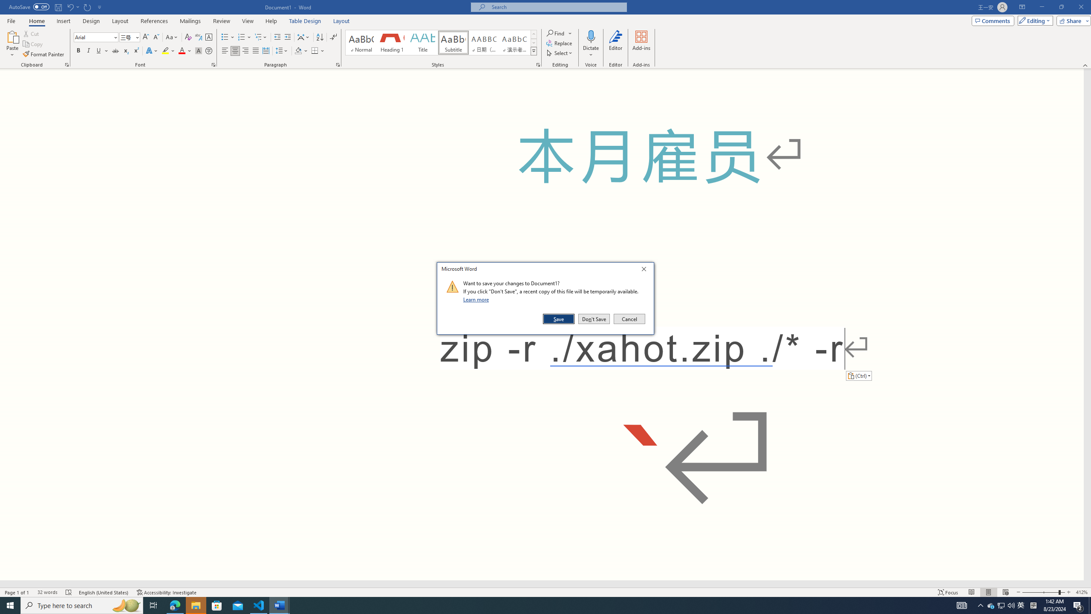  What do you see at coordinates (17, 592) in the screenshot?
I see `Page Number Page 1 of 1` at bounding box center [17, 592].